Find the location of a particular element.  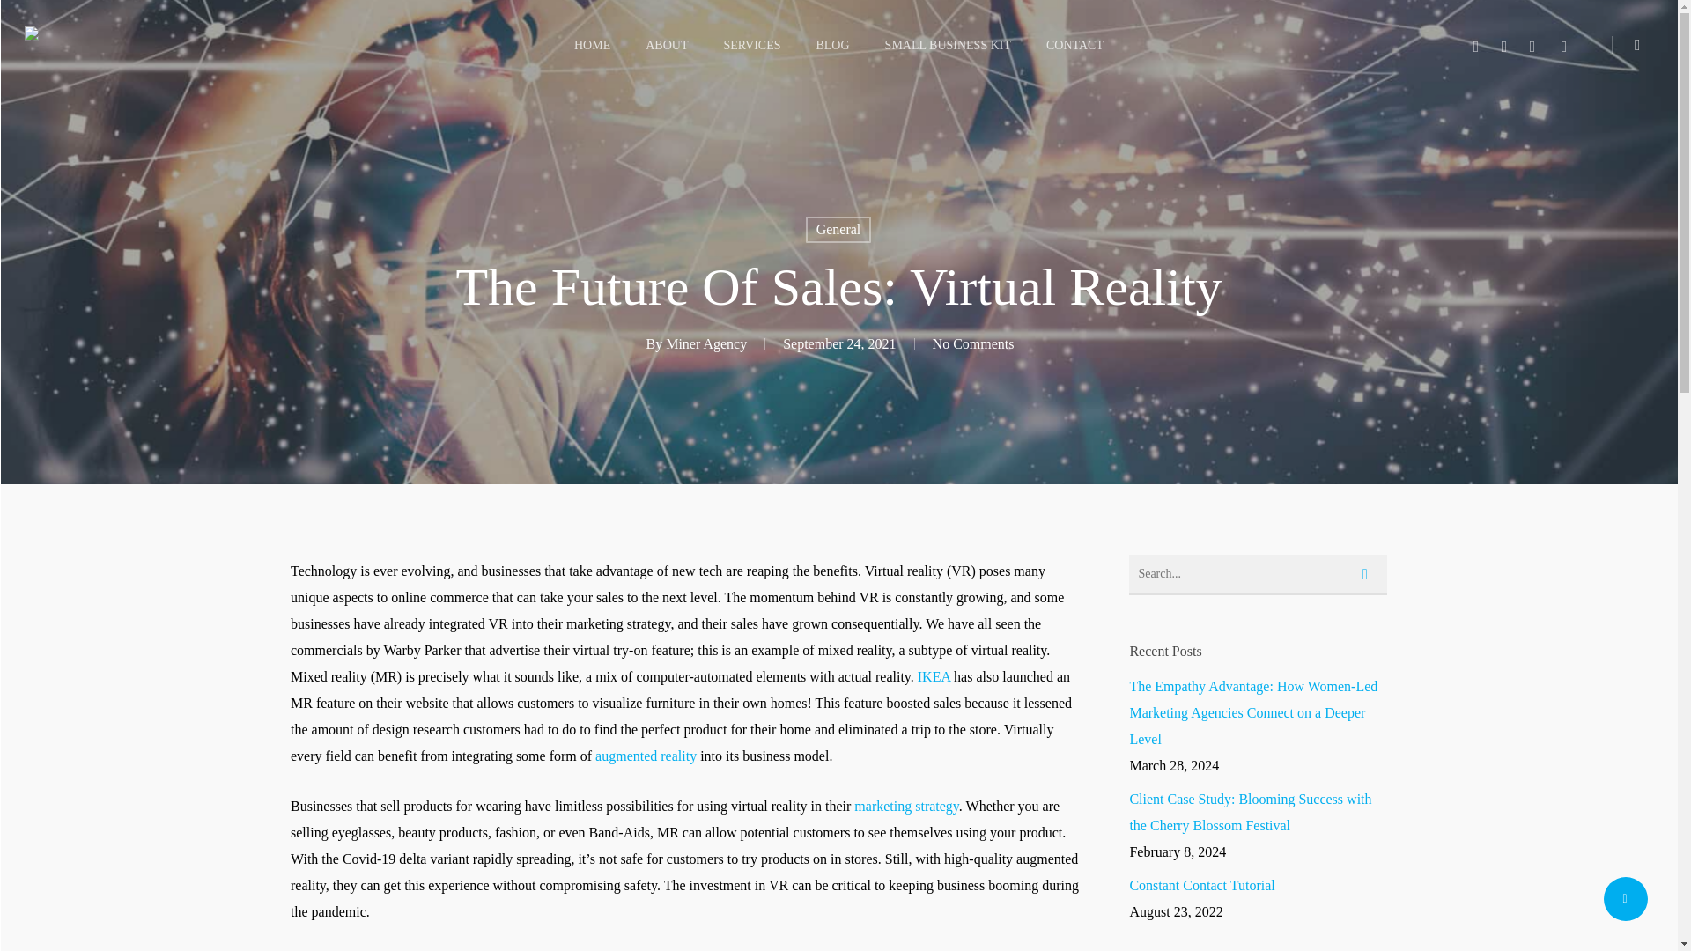

Search for: is located at coordinates (1258, 574).